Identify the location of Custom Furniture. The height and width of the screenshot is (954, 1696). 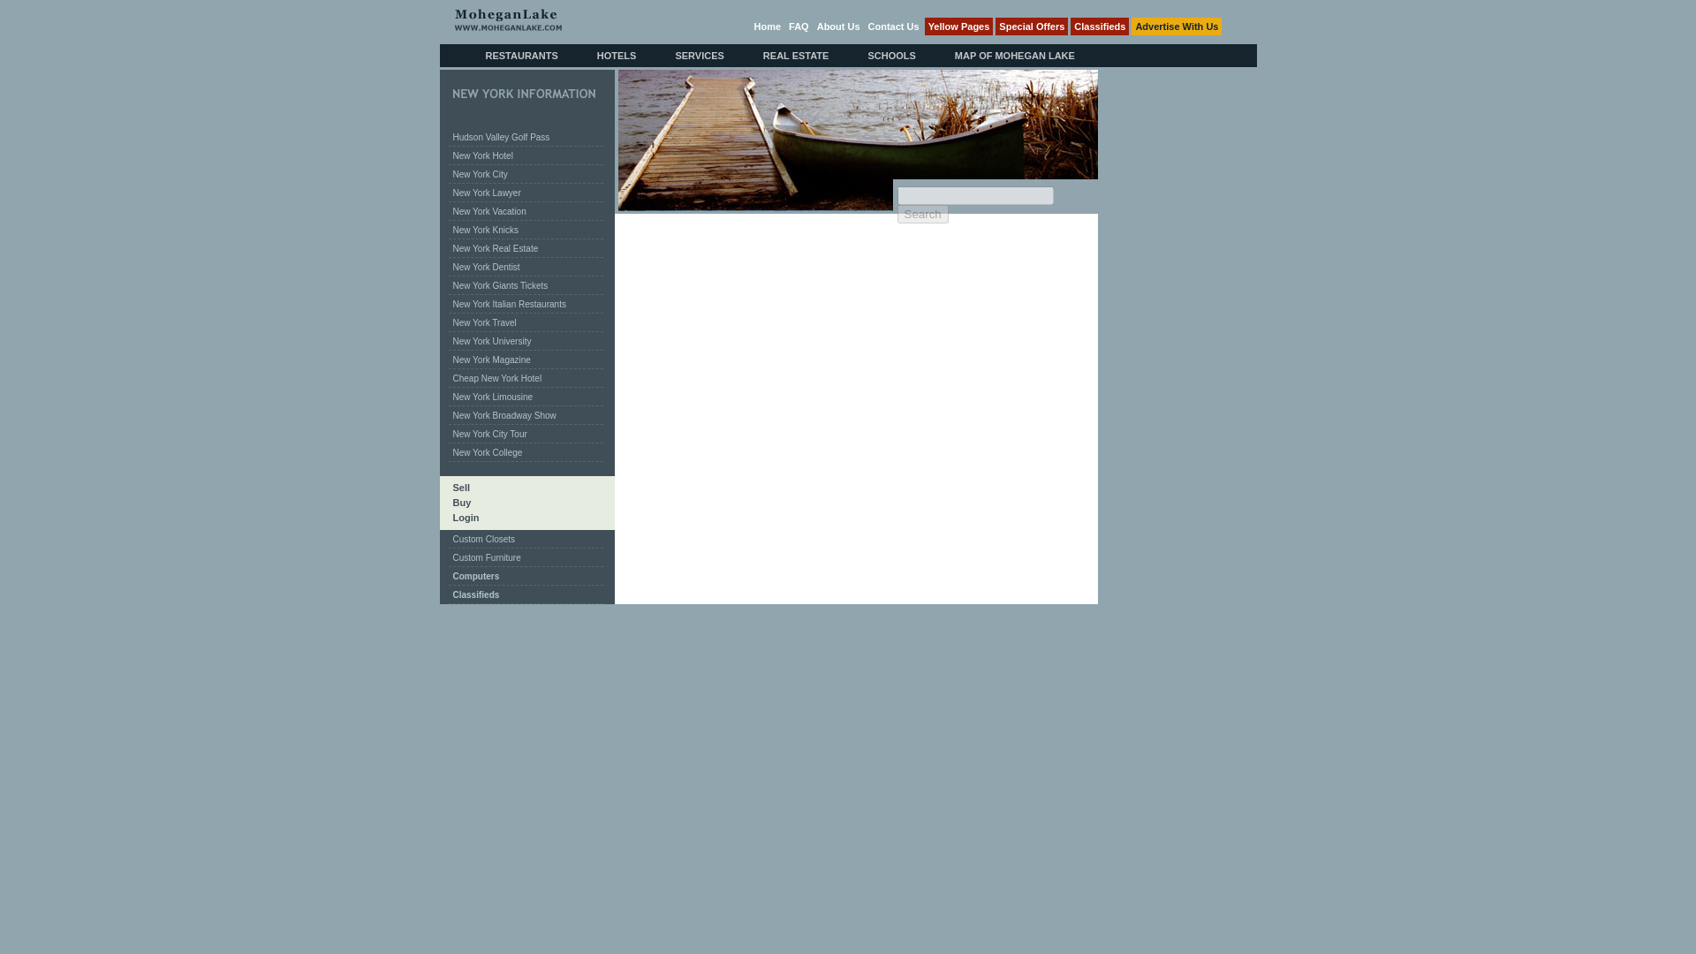
(488, 557).